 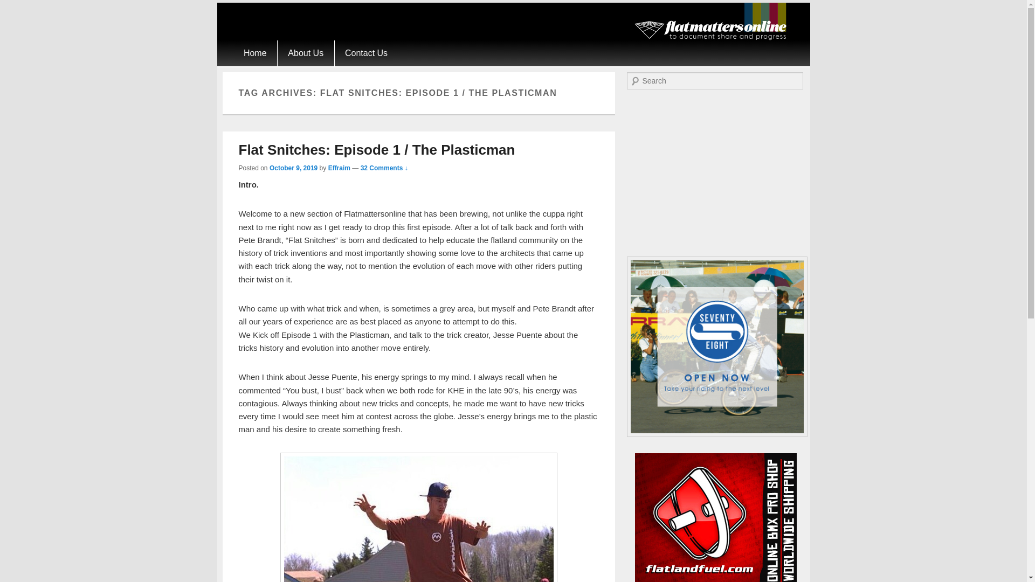 What do you see at coordinates (715, 172) in the screenshot?
I see `Advertisement` at bounding box center [715, 172].